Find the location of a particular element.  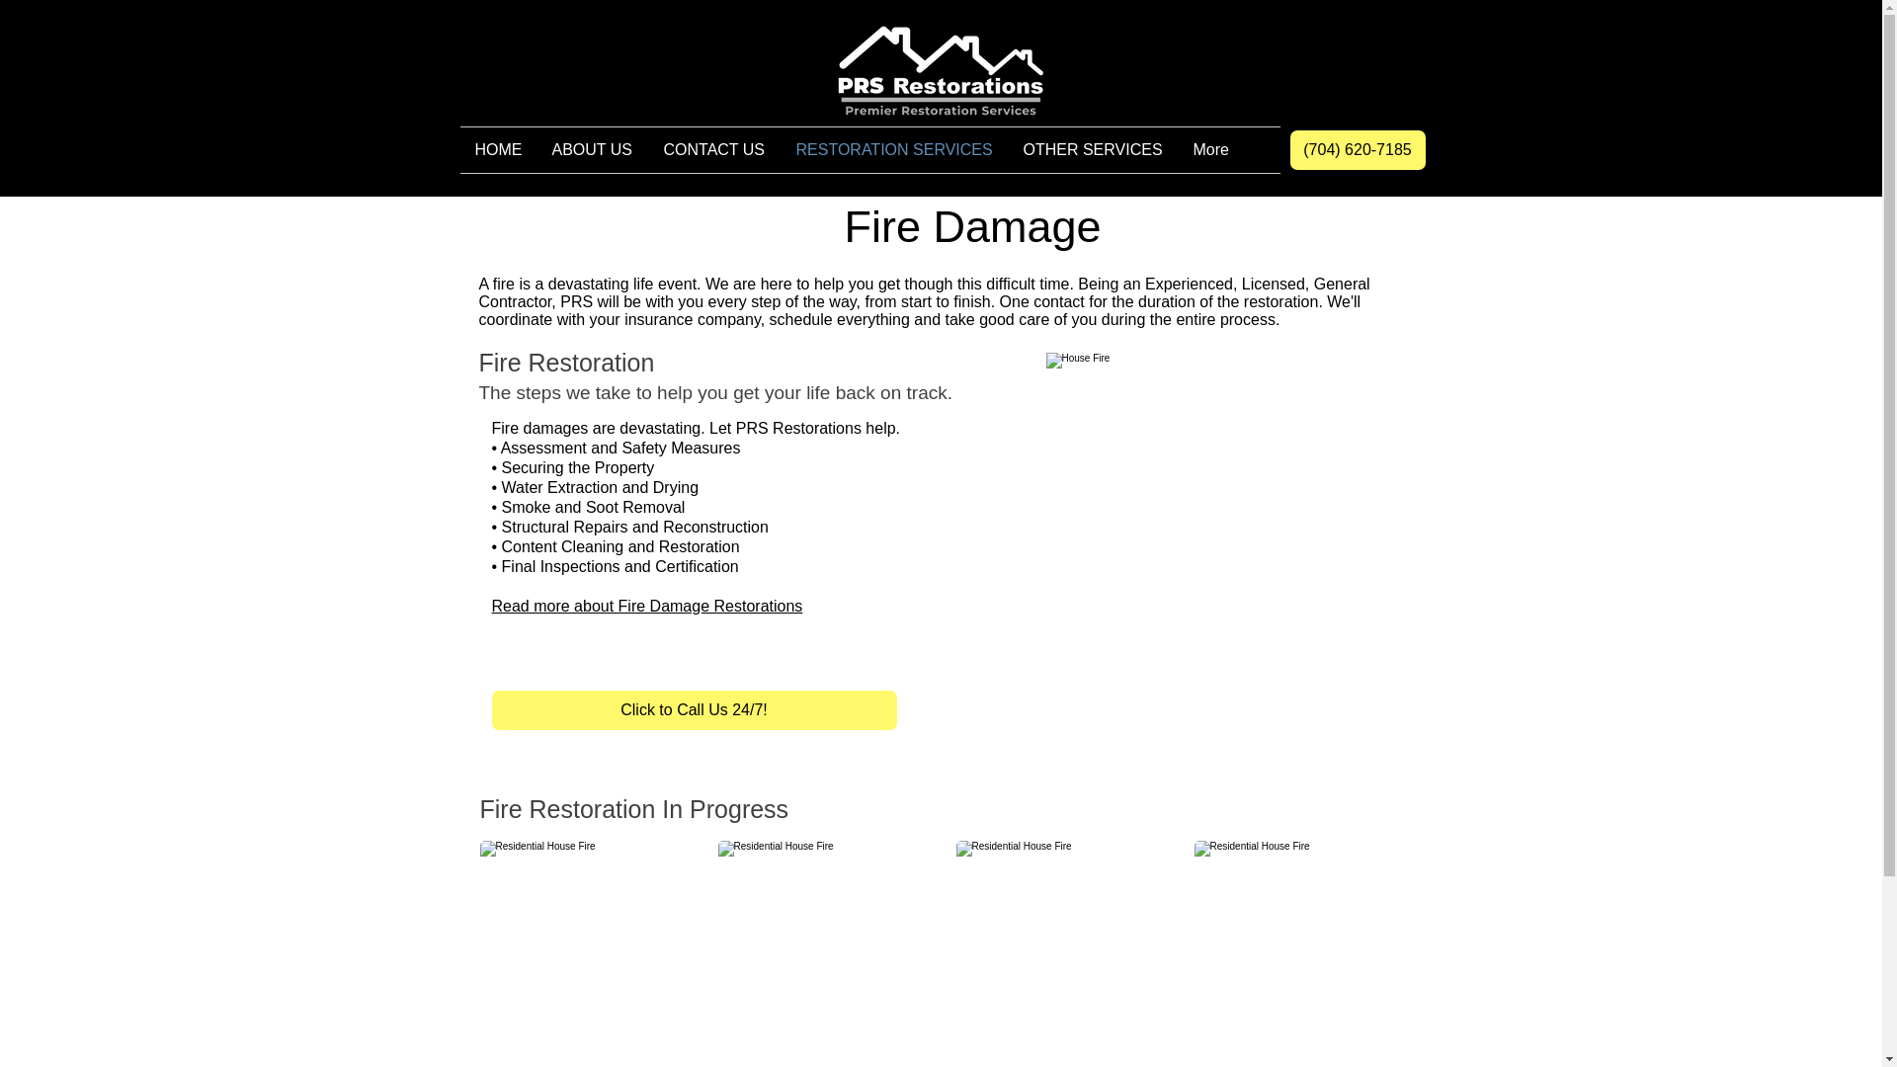

Read more about Fire Damage Restorations is located at coordinates (646, 606).